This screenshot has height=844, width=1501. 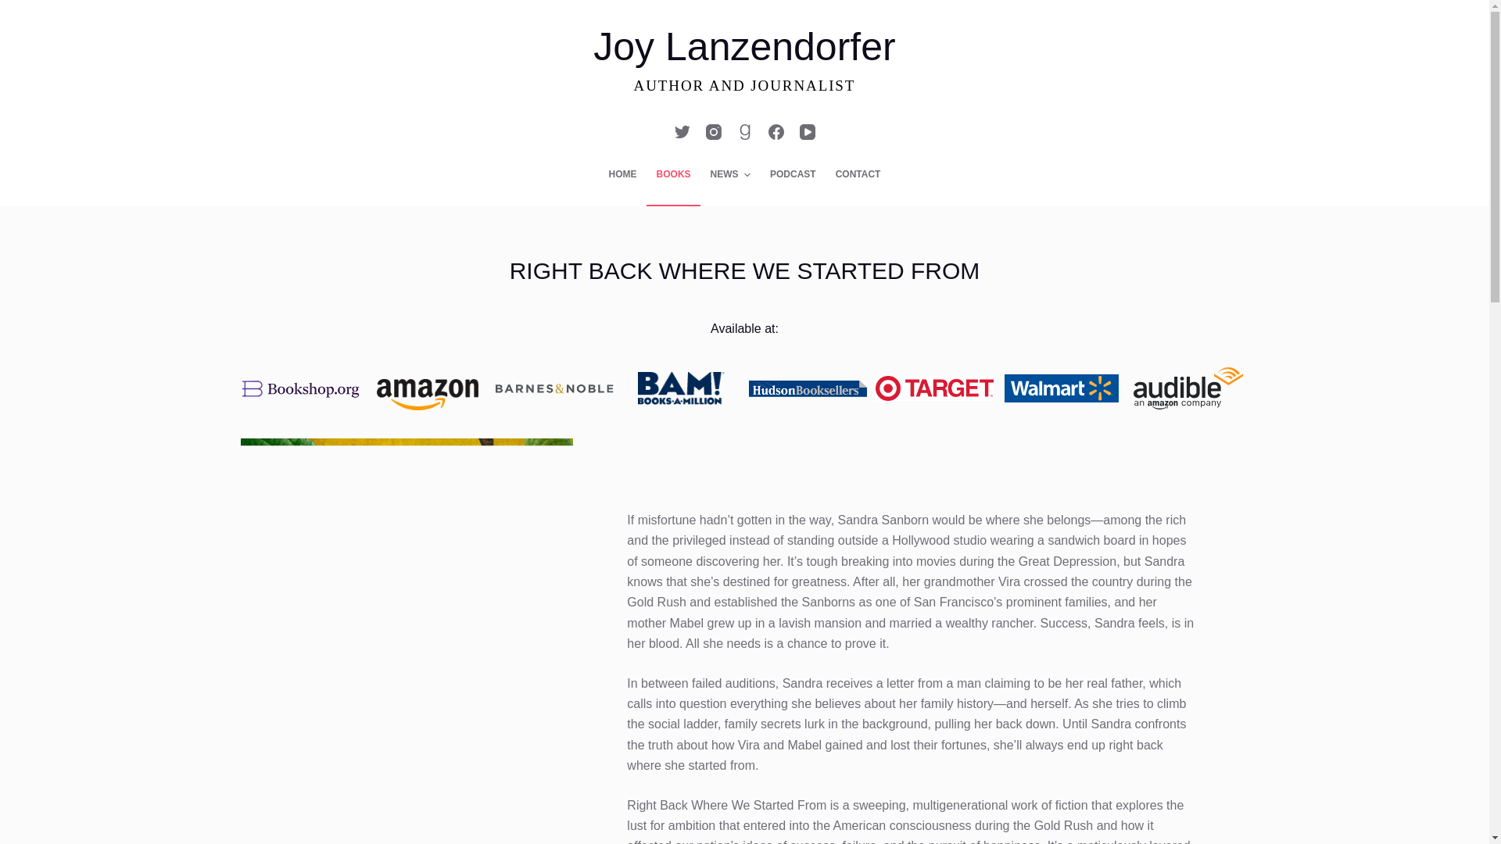 What do you see at coordinates (744, 270) in the screenshot?
I see `RIGHT BACK WHERE WE STARTED FROM` at bounding box center [744, 270].